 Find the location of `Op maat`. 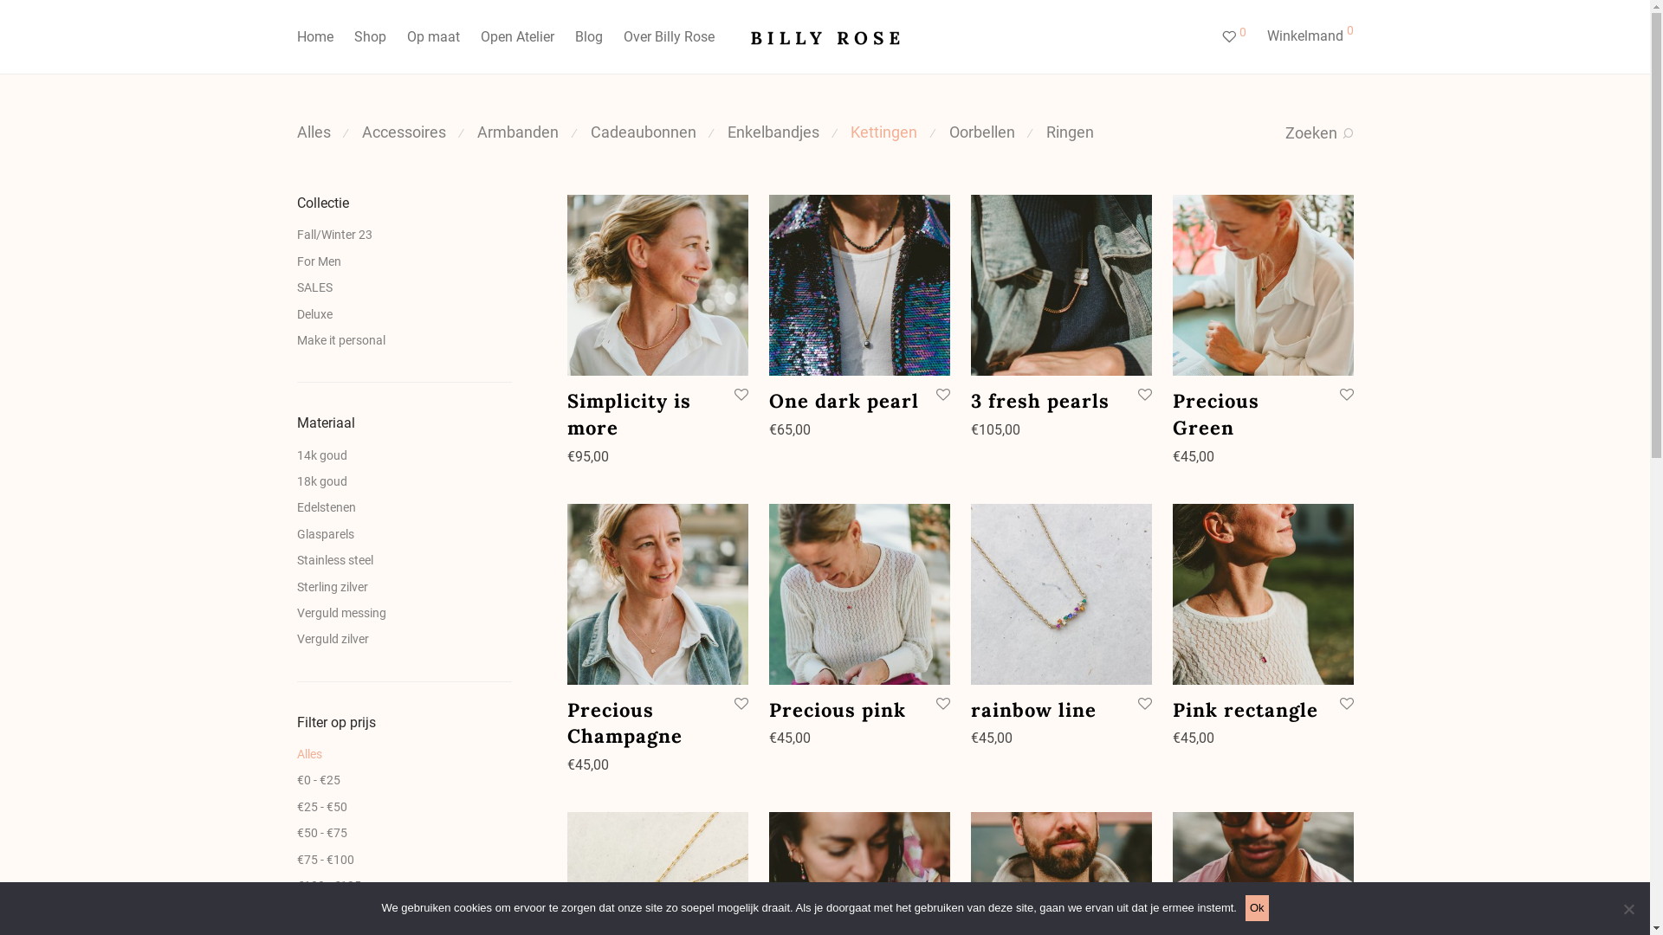

Op maat is located at coordinates (433, 37).